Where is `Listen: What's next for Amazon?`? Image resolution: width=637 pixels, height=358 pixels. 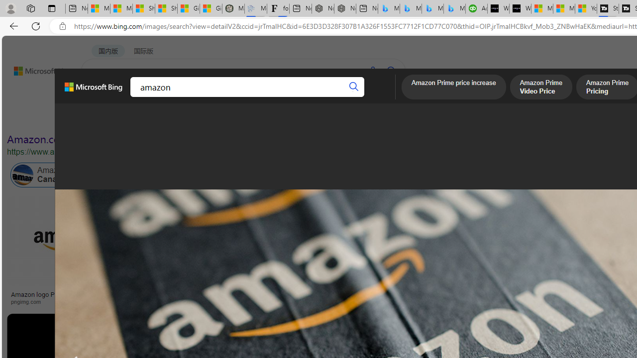 Listen: What's next for Amazon? is located at coordinates (353, 294).